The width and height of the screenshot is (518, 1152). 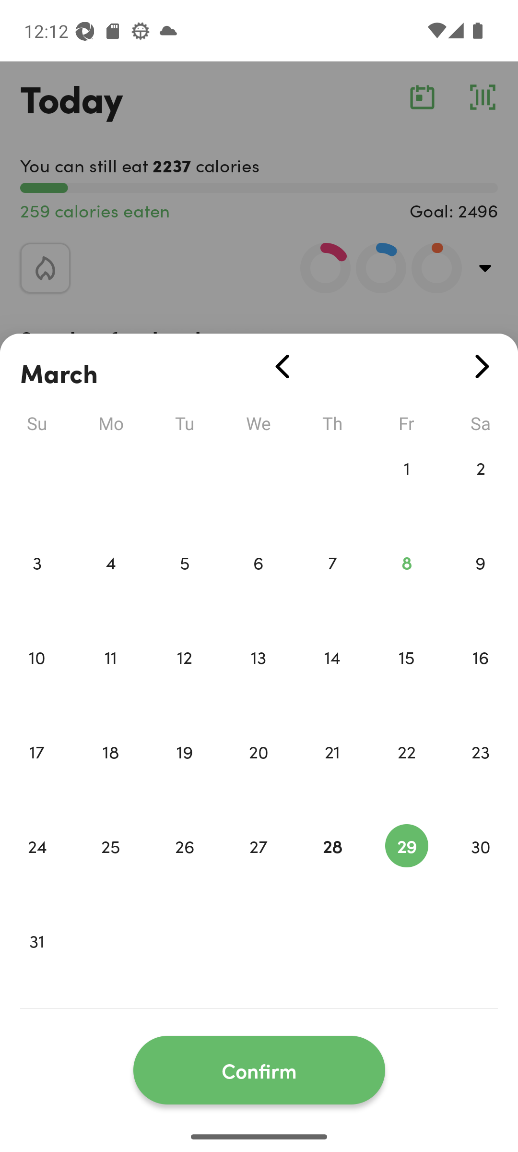 What do you see at coordinates (110, 772) in the screenshot?
I see `18` at bounding box center [110, 772].